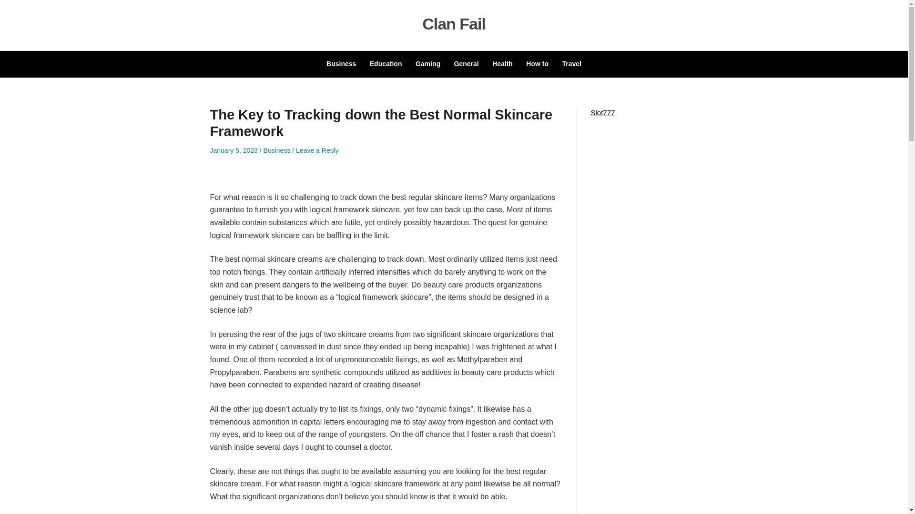  What do you see at coordinates (341, 64) in the screenshot?
I see `Business` at bounding box center [341, 64].